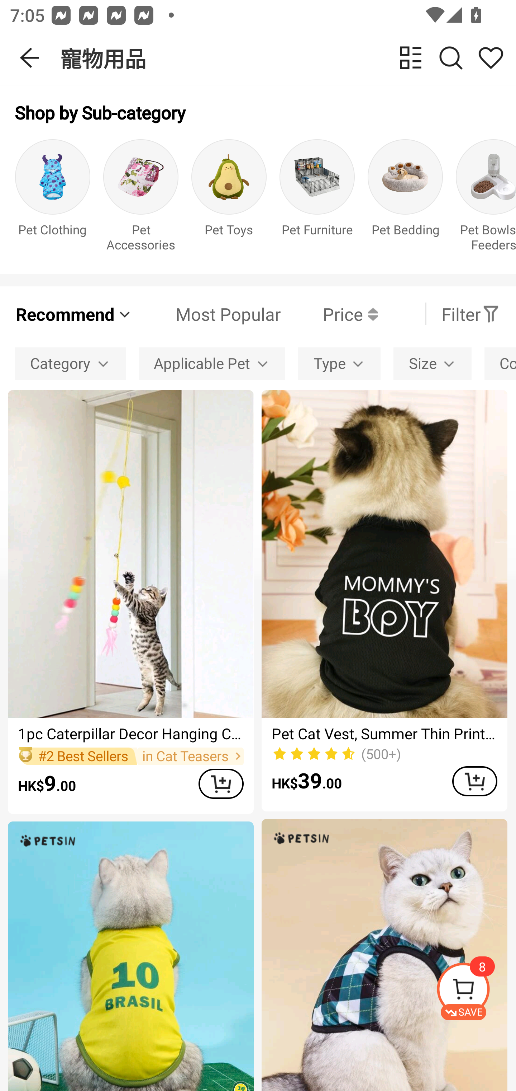 Image resolution: width=516 pixels, height=1091 pixels. I want to click on Search, so click(451, 57).